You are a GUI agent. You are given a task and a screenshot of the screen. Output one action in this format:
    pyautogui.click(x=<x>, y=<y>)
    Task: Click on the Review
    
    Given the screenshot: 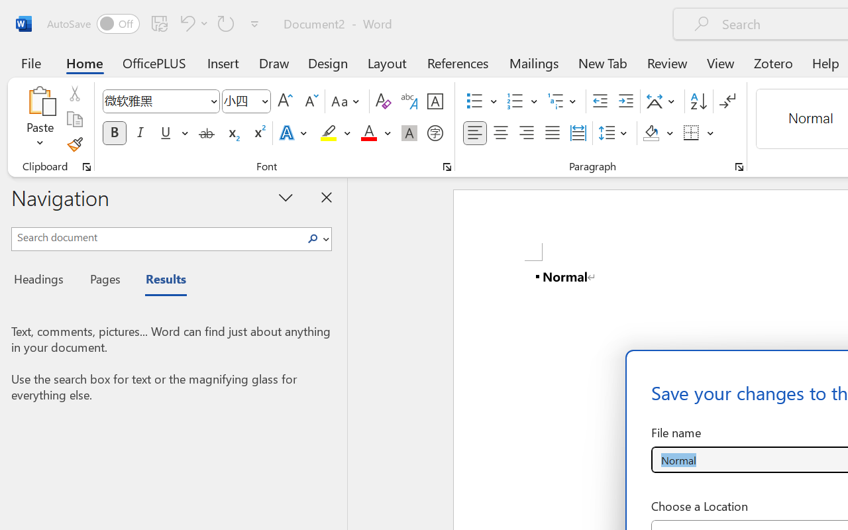 What is the action you would take?
    pyautogui.click(x=667, y=62)
    